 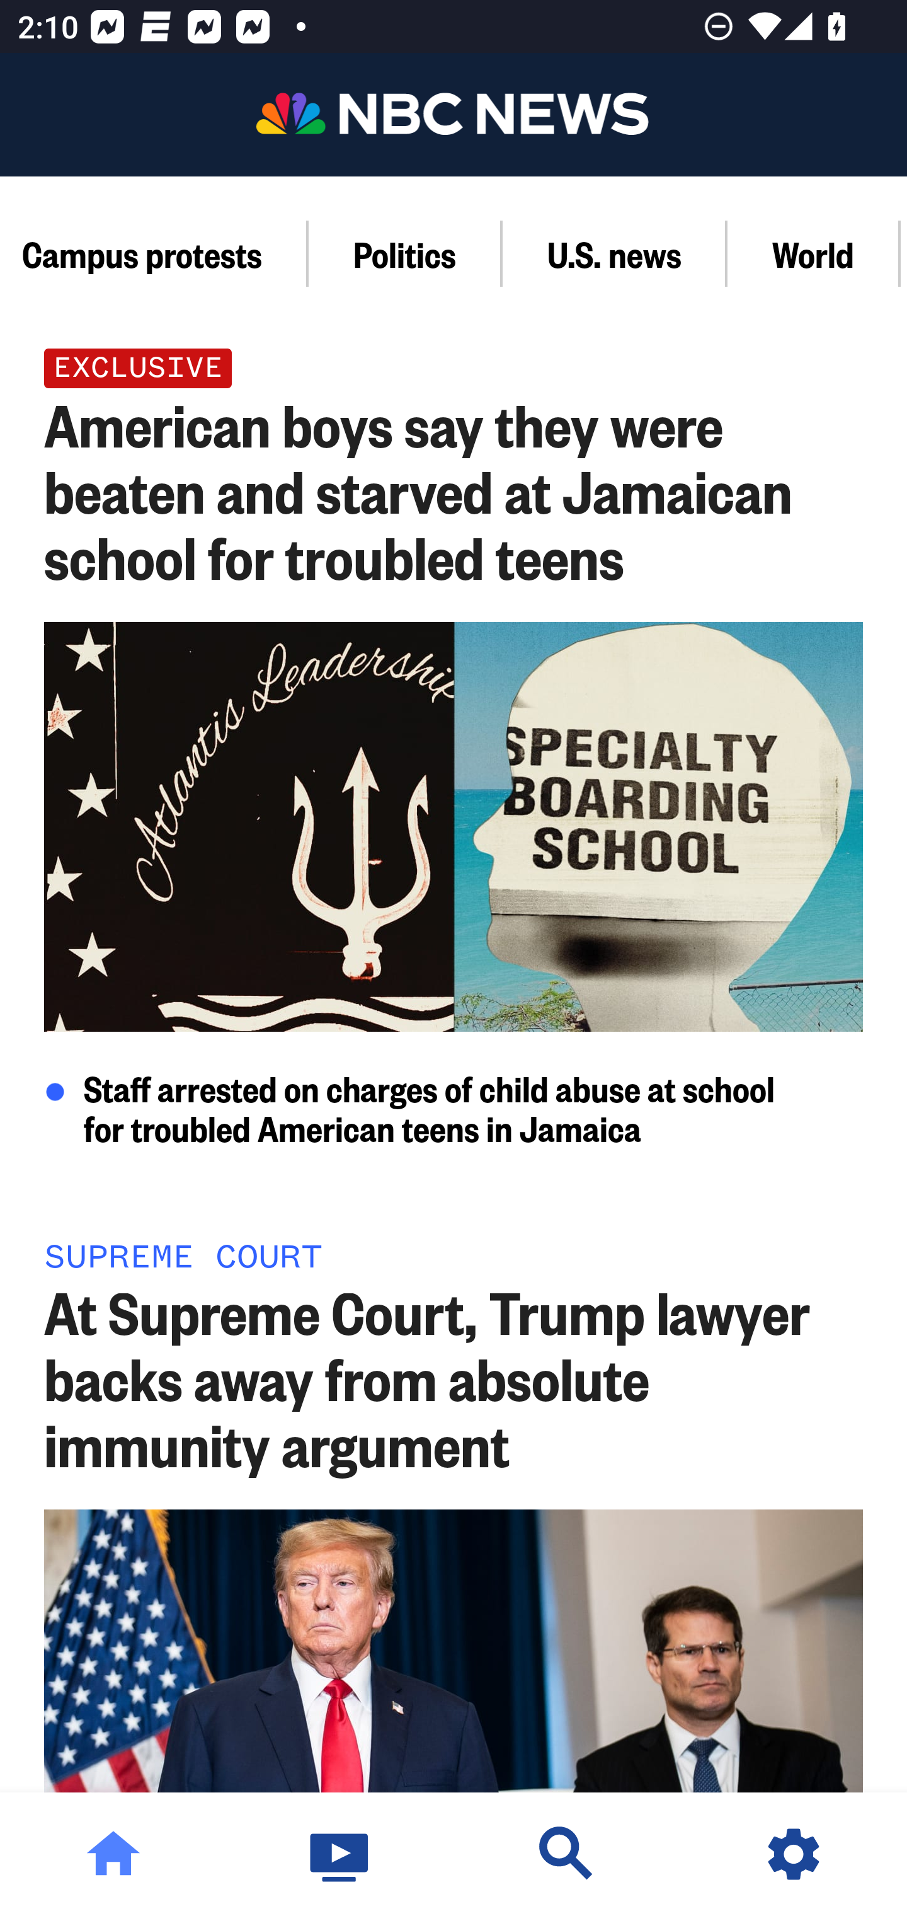 I want to click on Discover, so click(x=567, y=1854).